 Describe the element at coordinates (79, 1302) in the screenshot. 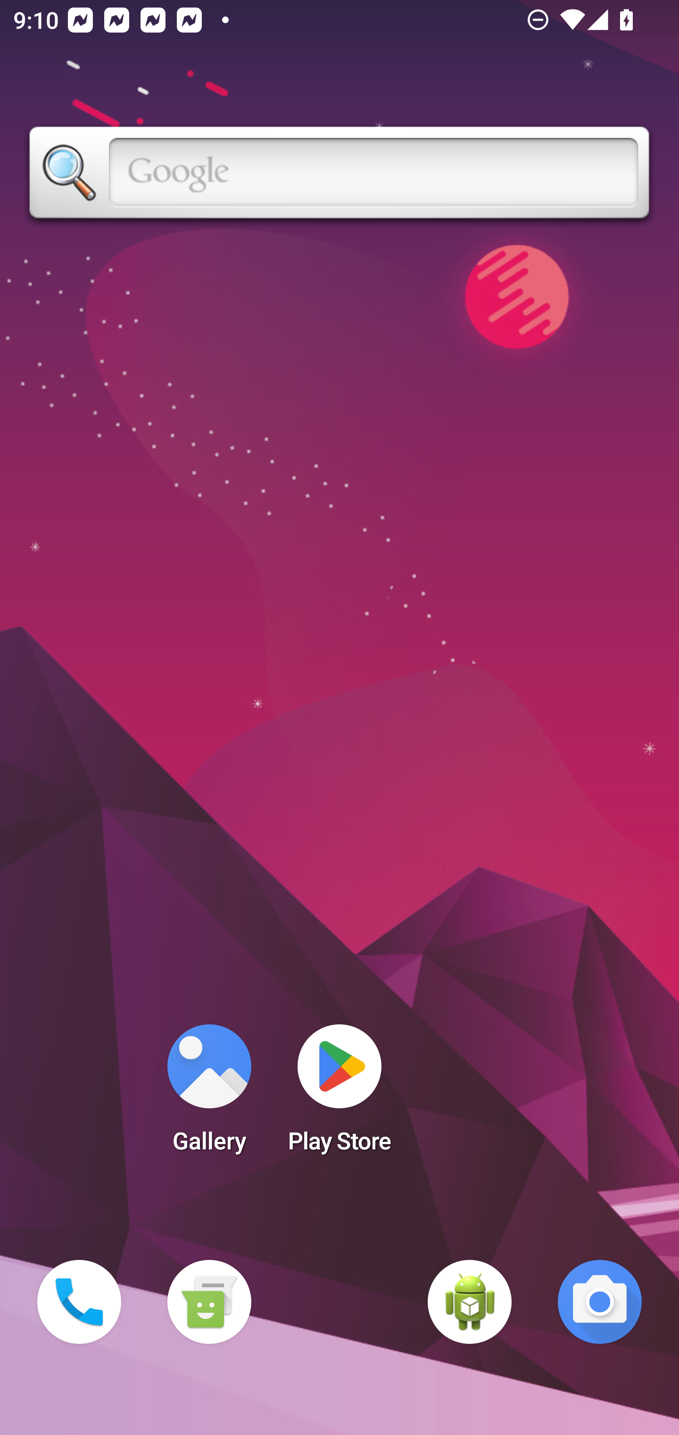

I see `Phone` at that location.